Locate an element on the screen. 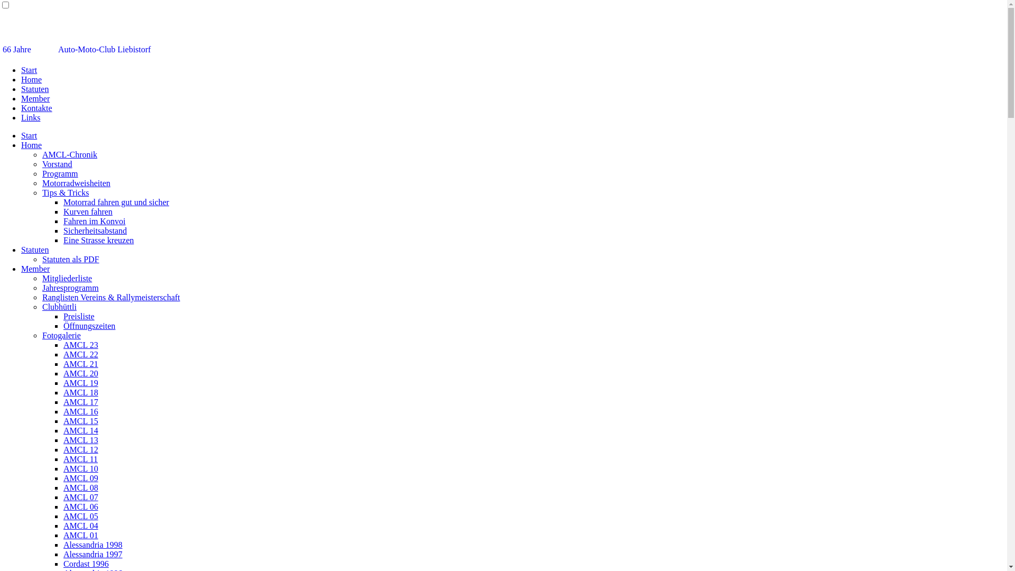  Mitgliederliste is located at coordinates (67, 278).